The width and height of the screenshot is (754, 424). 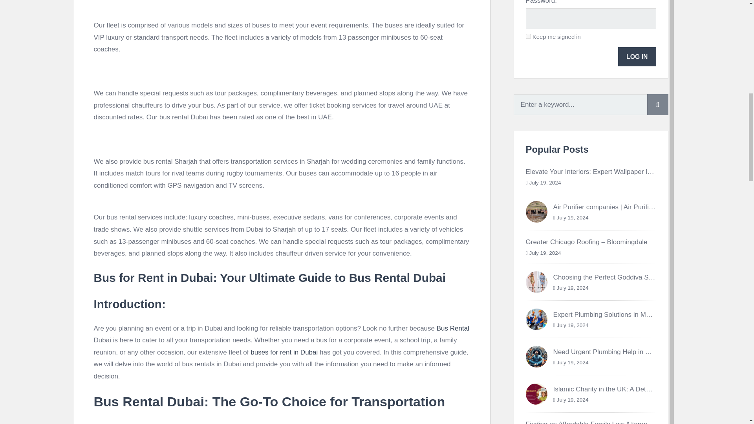 I want to click on LOG IN, so click(x=637, y=57).